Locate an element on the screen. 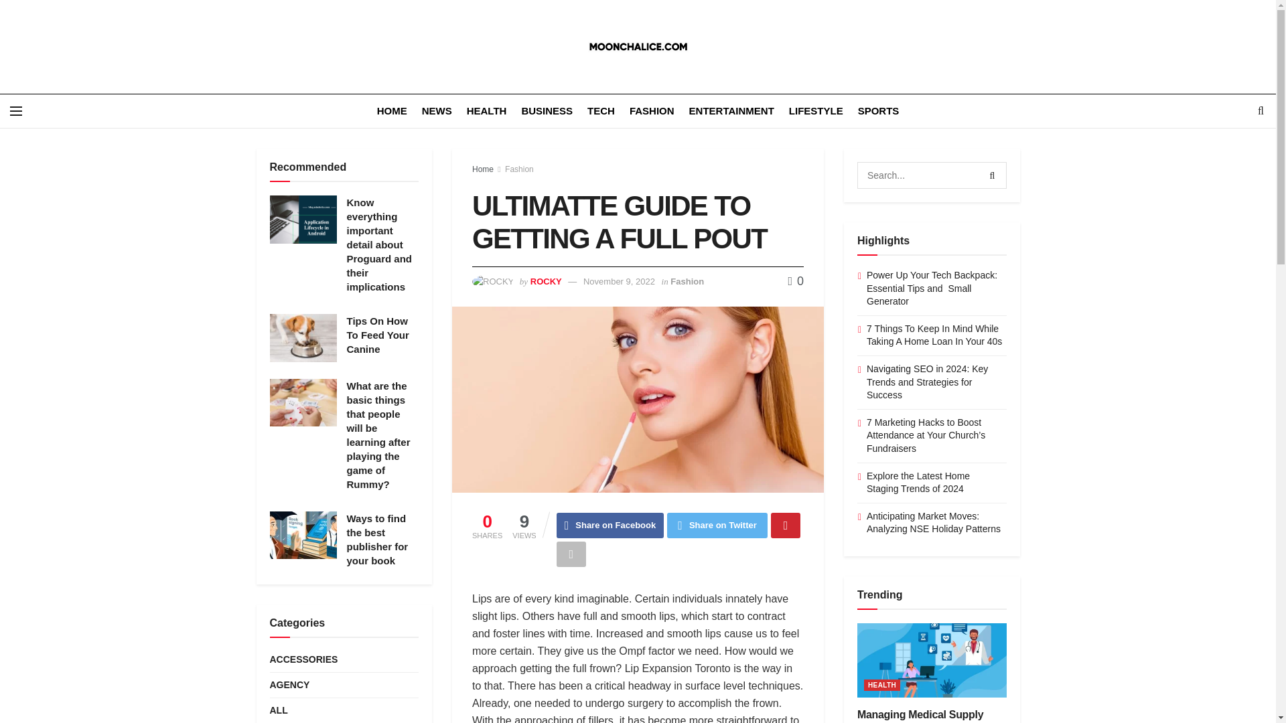 This screenshot has width=1286, height=723. ENTERTAINMENT is located at coordinates (731, 111).